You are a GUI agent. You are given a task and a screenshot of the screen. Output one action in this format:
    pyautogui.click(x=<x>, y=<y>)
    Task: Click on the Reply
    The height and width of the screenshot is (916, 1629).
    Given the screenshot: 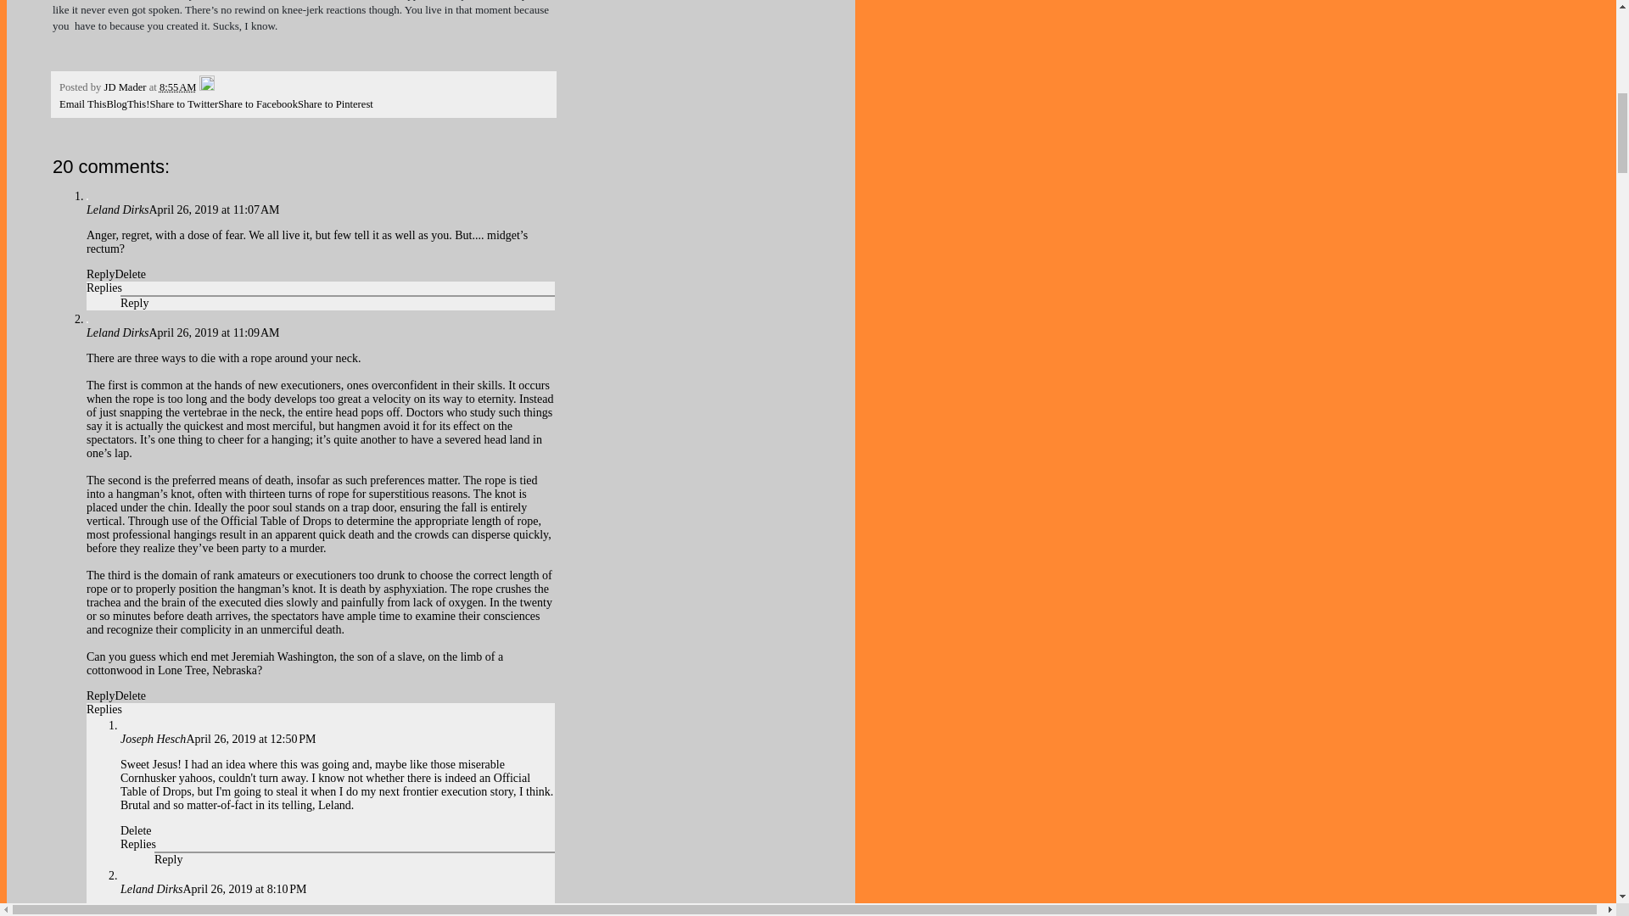 What is the action you would take?
    pyautogui.click(x=168, y=858)
    